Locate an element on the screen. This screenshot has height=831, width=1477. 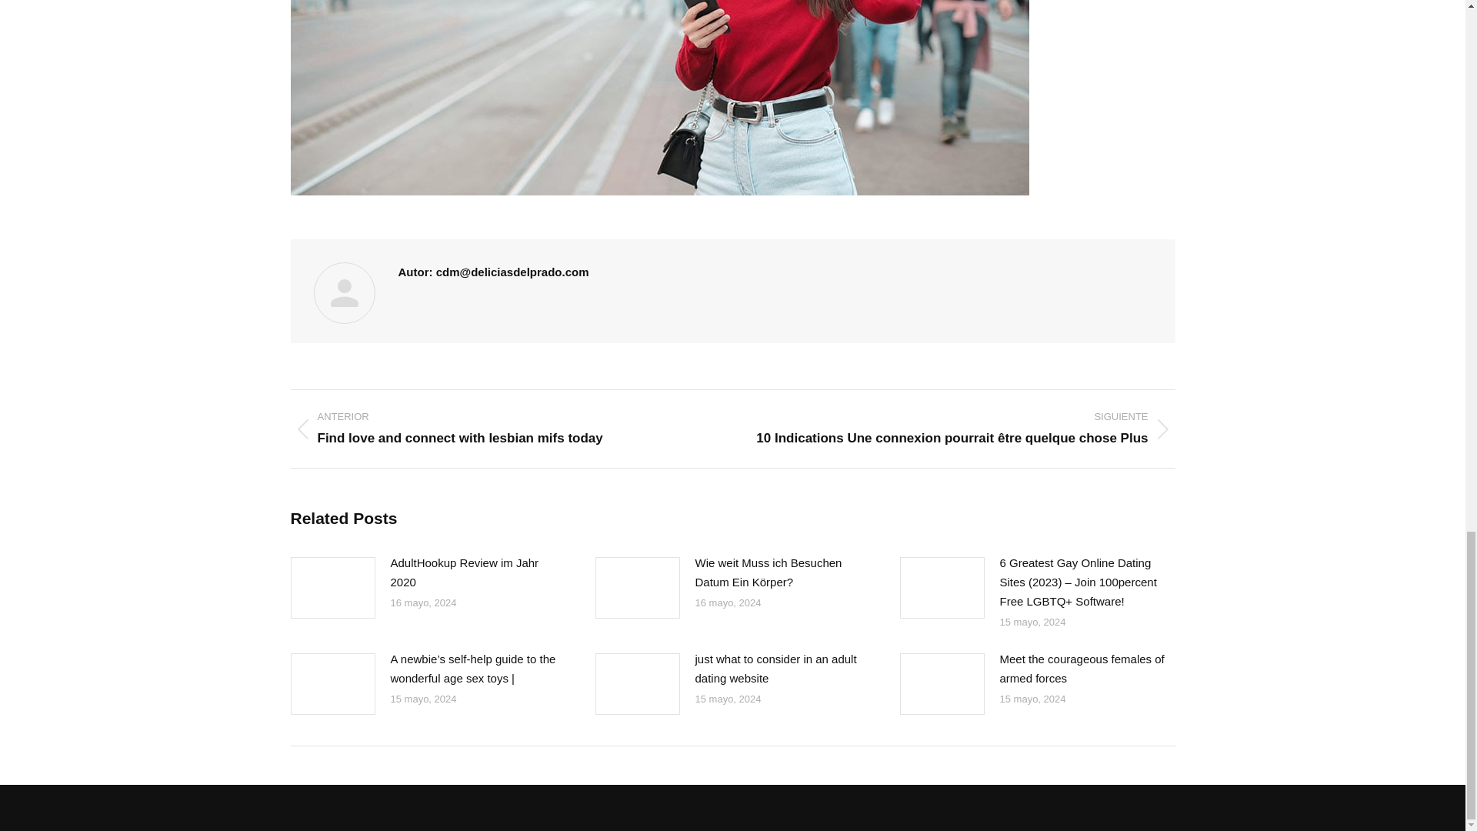
just what to consider in an adult dating website is located at coordinates (779, 668).